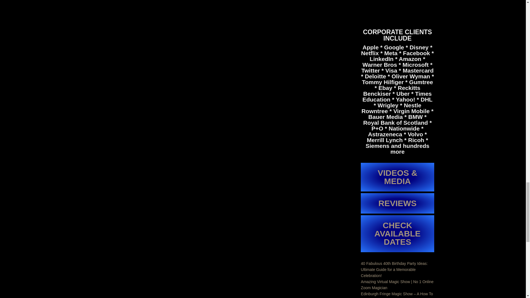 The image size is (530, 298). What do you see at coordinates (397, 203) in the screenshot?
I see `REVIEWS` at bounding box center [397, 203].